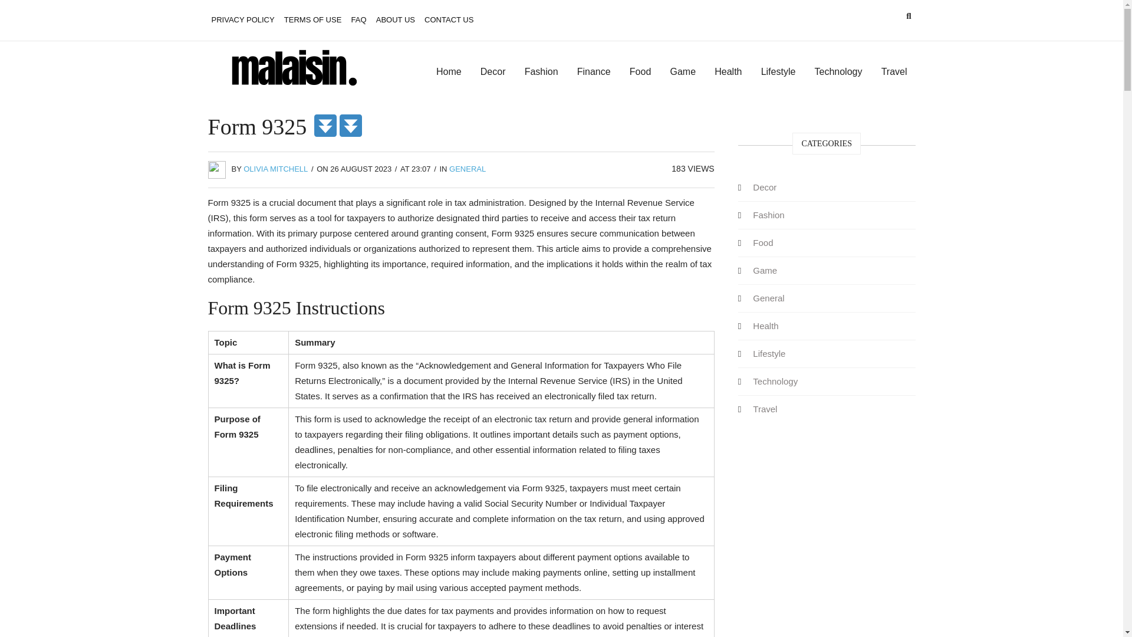 The image size is (1132, 637). I want to click on Food, so click(640, 72).